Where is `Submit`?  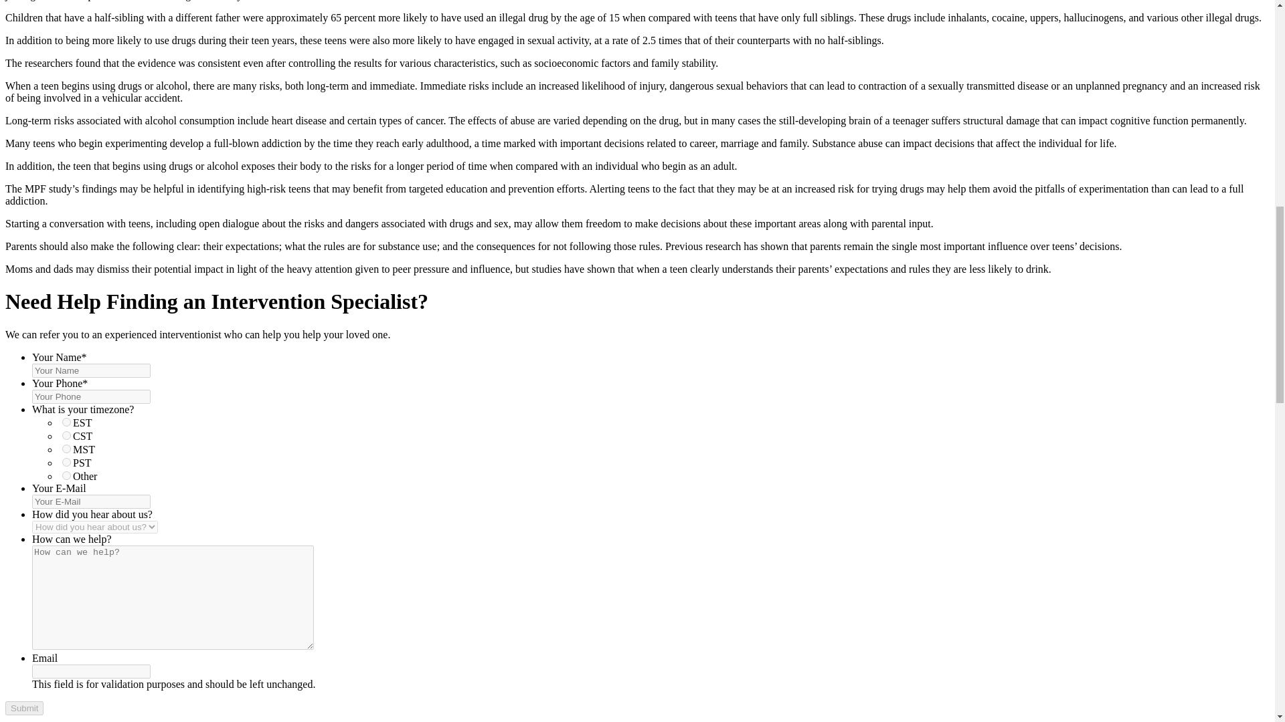 Submit is located at coordinates (24, 708).